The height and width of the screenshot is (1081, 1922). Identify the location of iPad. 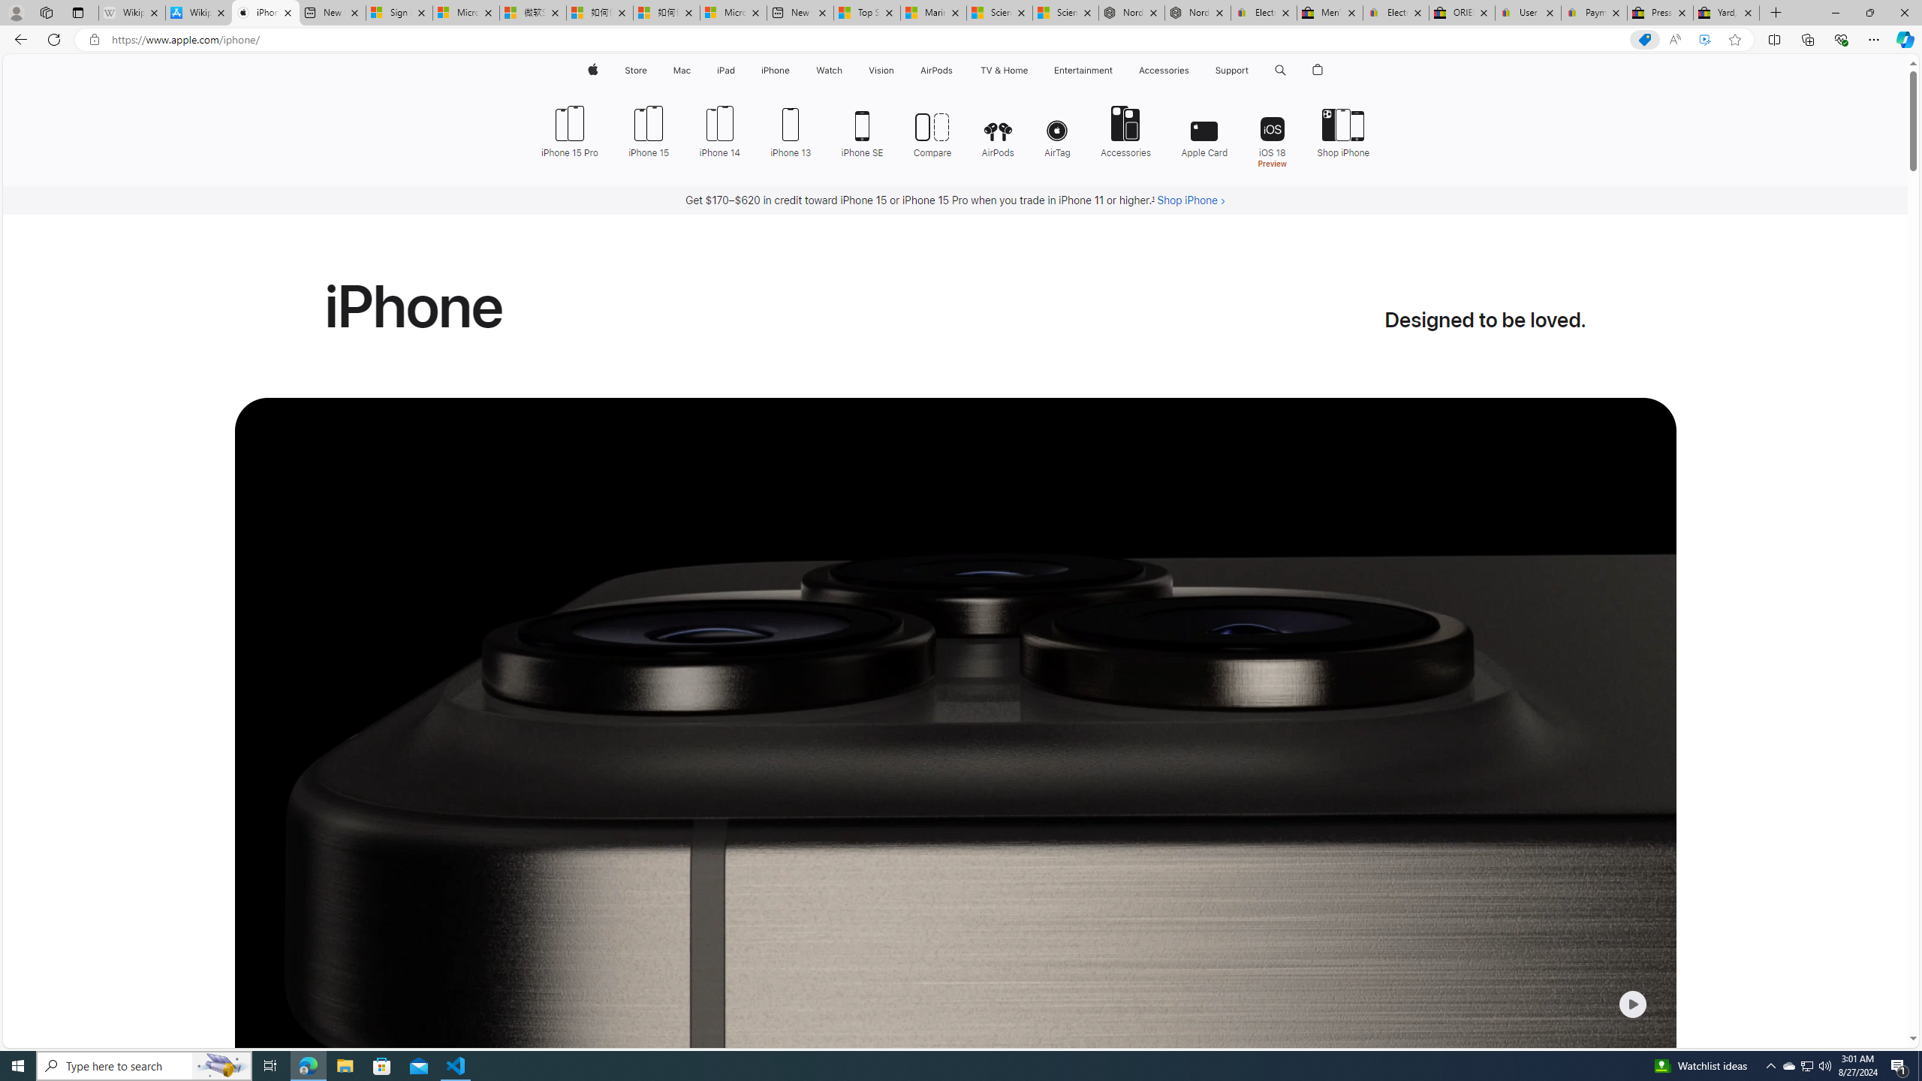
(727, 71).